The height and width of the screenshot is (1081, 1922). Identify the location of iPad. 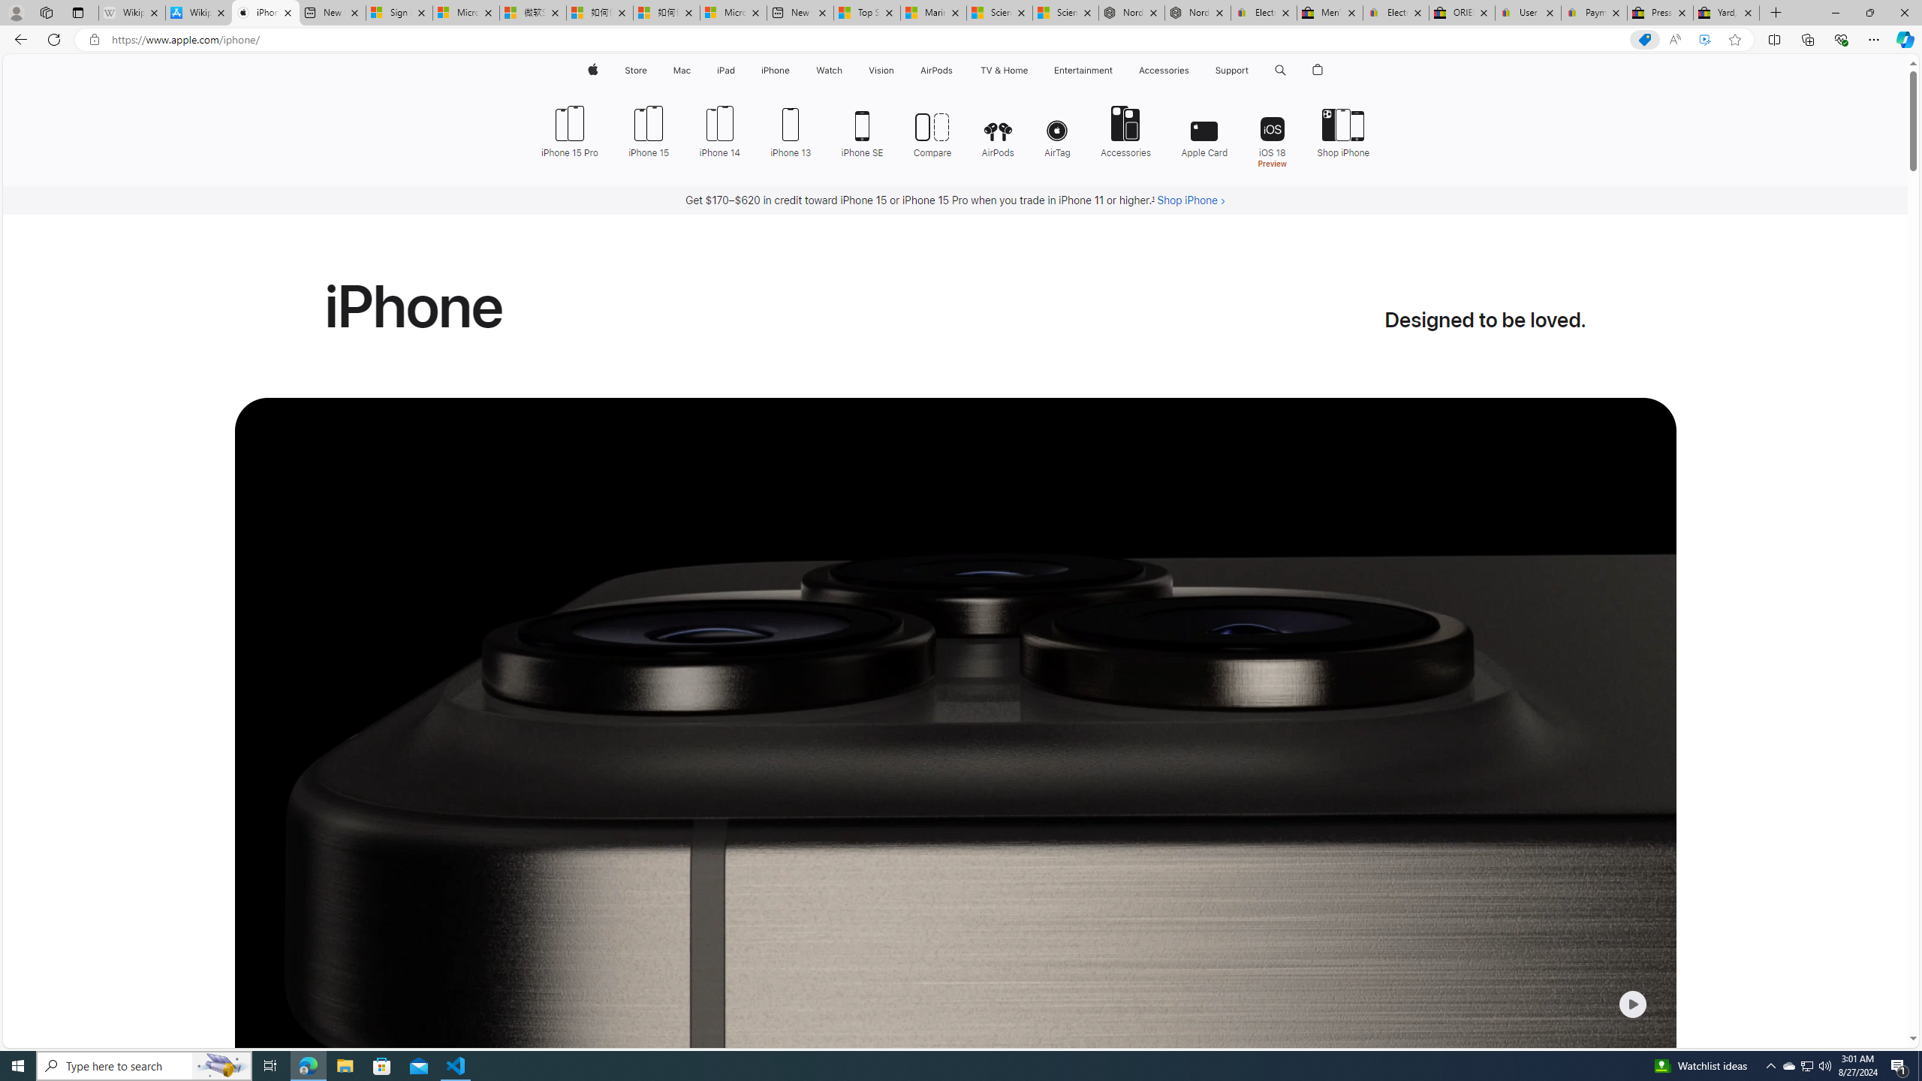
(727, 71).